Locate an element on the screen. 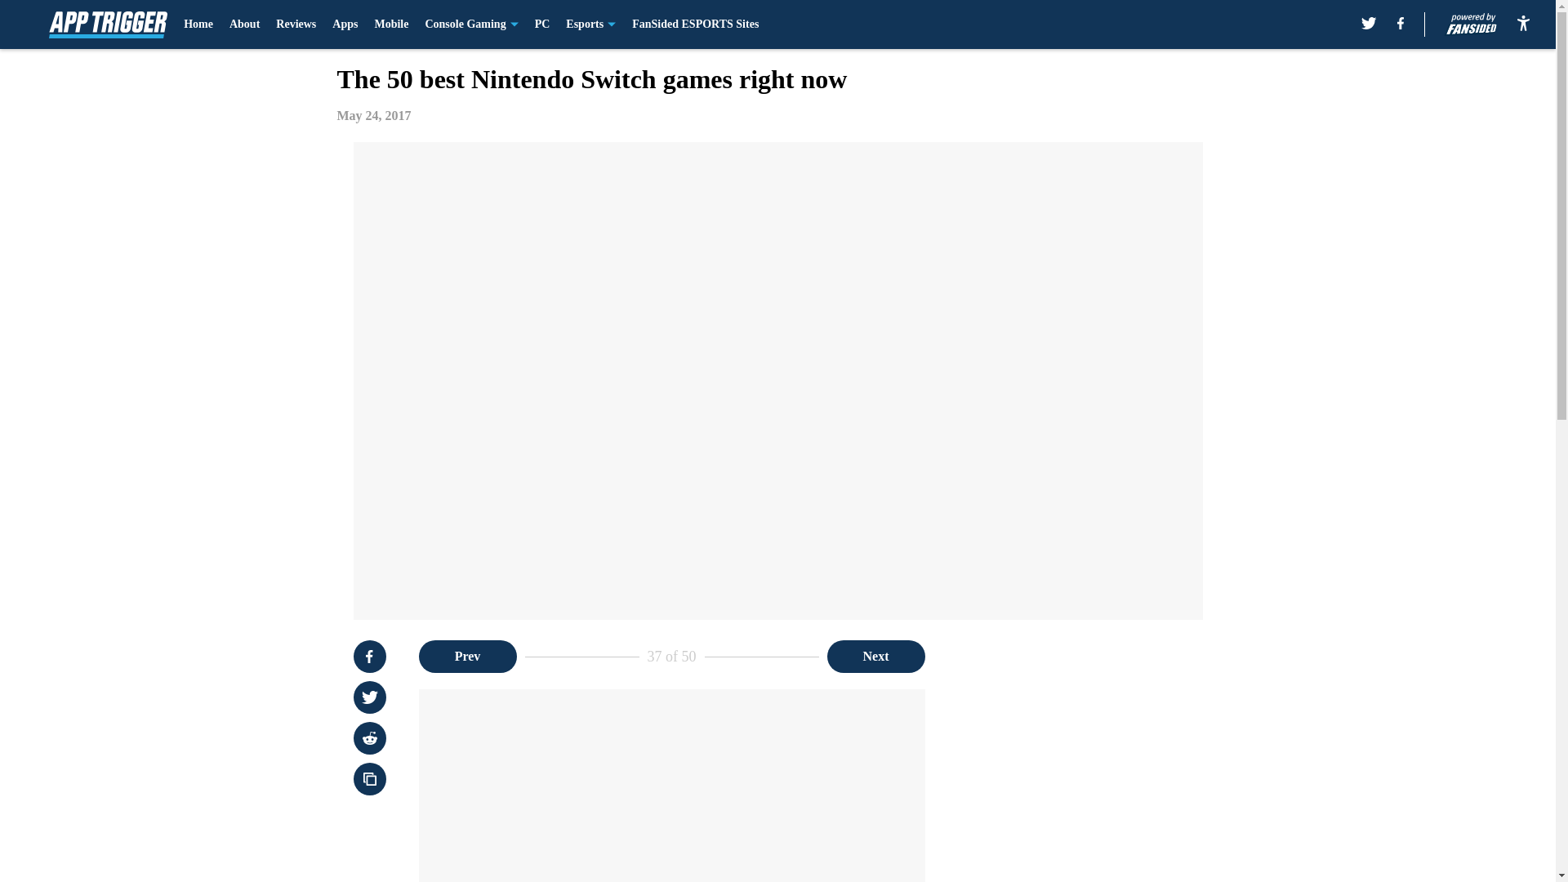 Image resolution: width=1568 pixels, height=882 pixels. About is located at coordinates (244, 24).